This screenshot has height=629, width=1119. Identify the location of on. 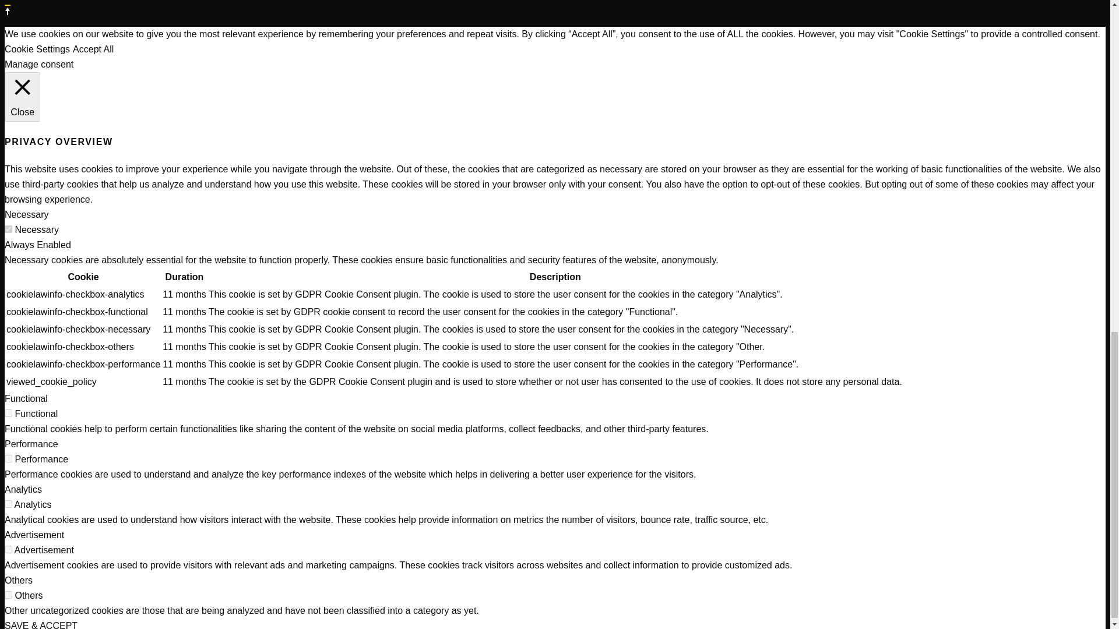
(8, 503).